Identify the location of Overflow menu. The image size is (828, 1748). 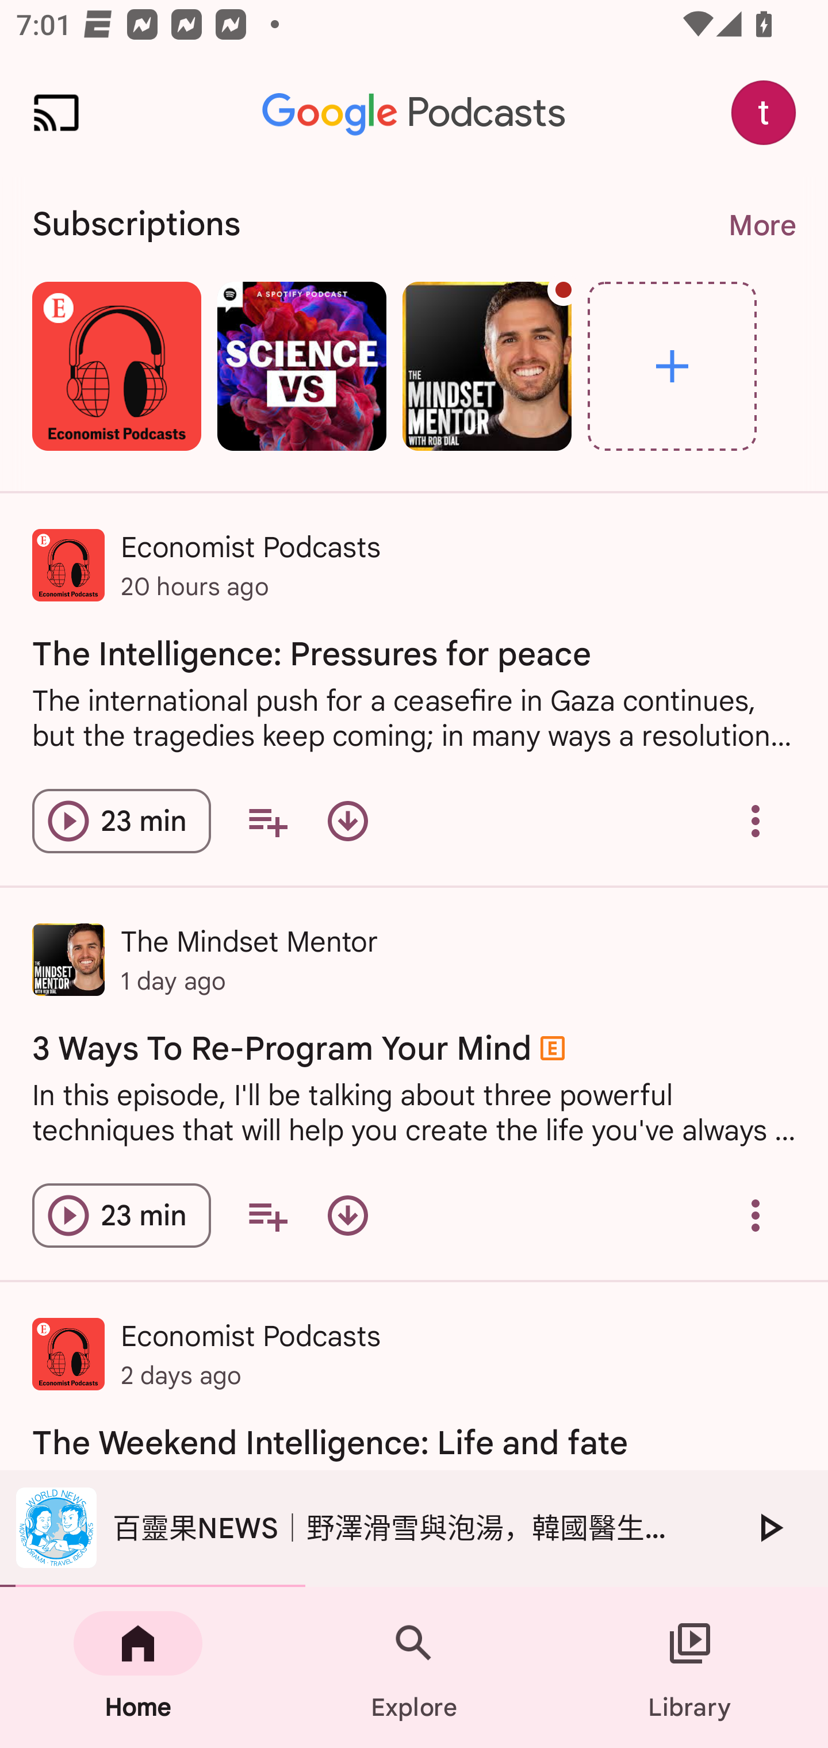
(756, 820).